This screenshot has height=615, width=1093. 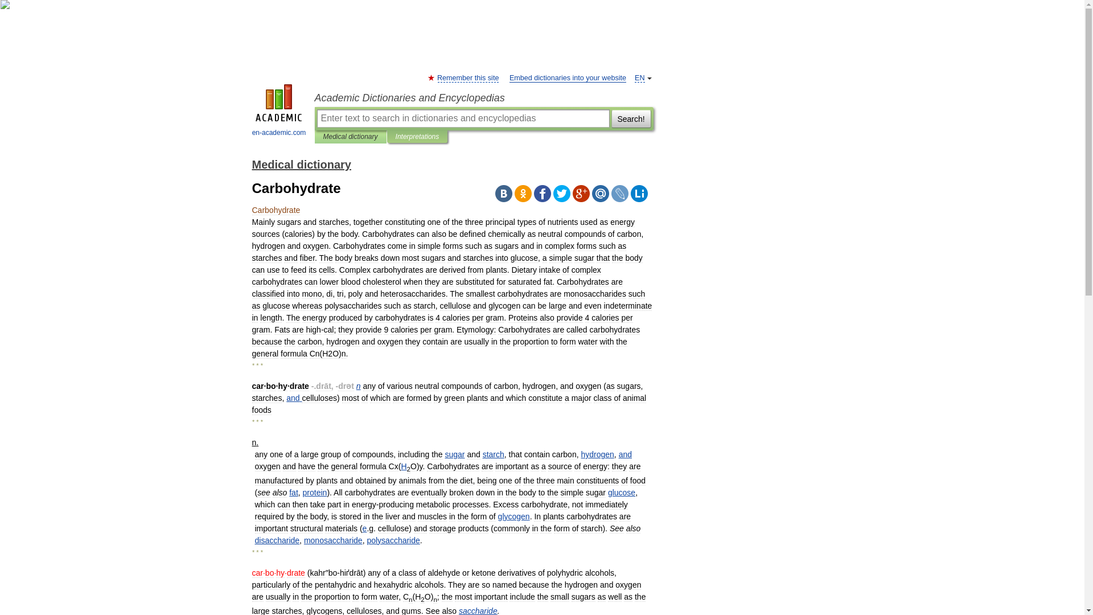 What do you see at coordinates (417, 137) in the screenshot?
I see `Interpretations` at bounding box center [417, 137].